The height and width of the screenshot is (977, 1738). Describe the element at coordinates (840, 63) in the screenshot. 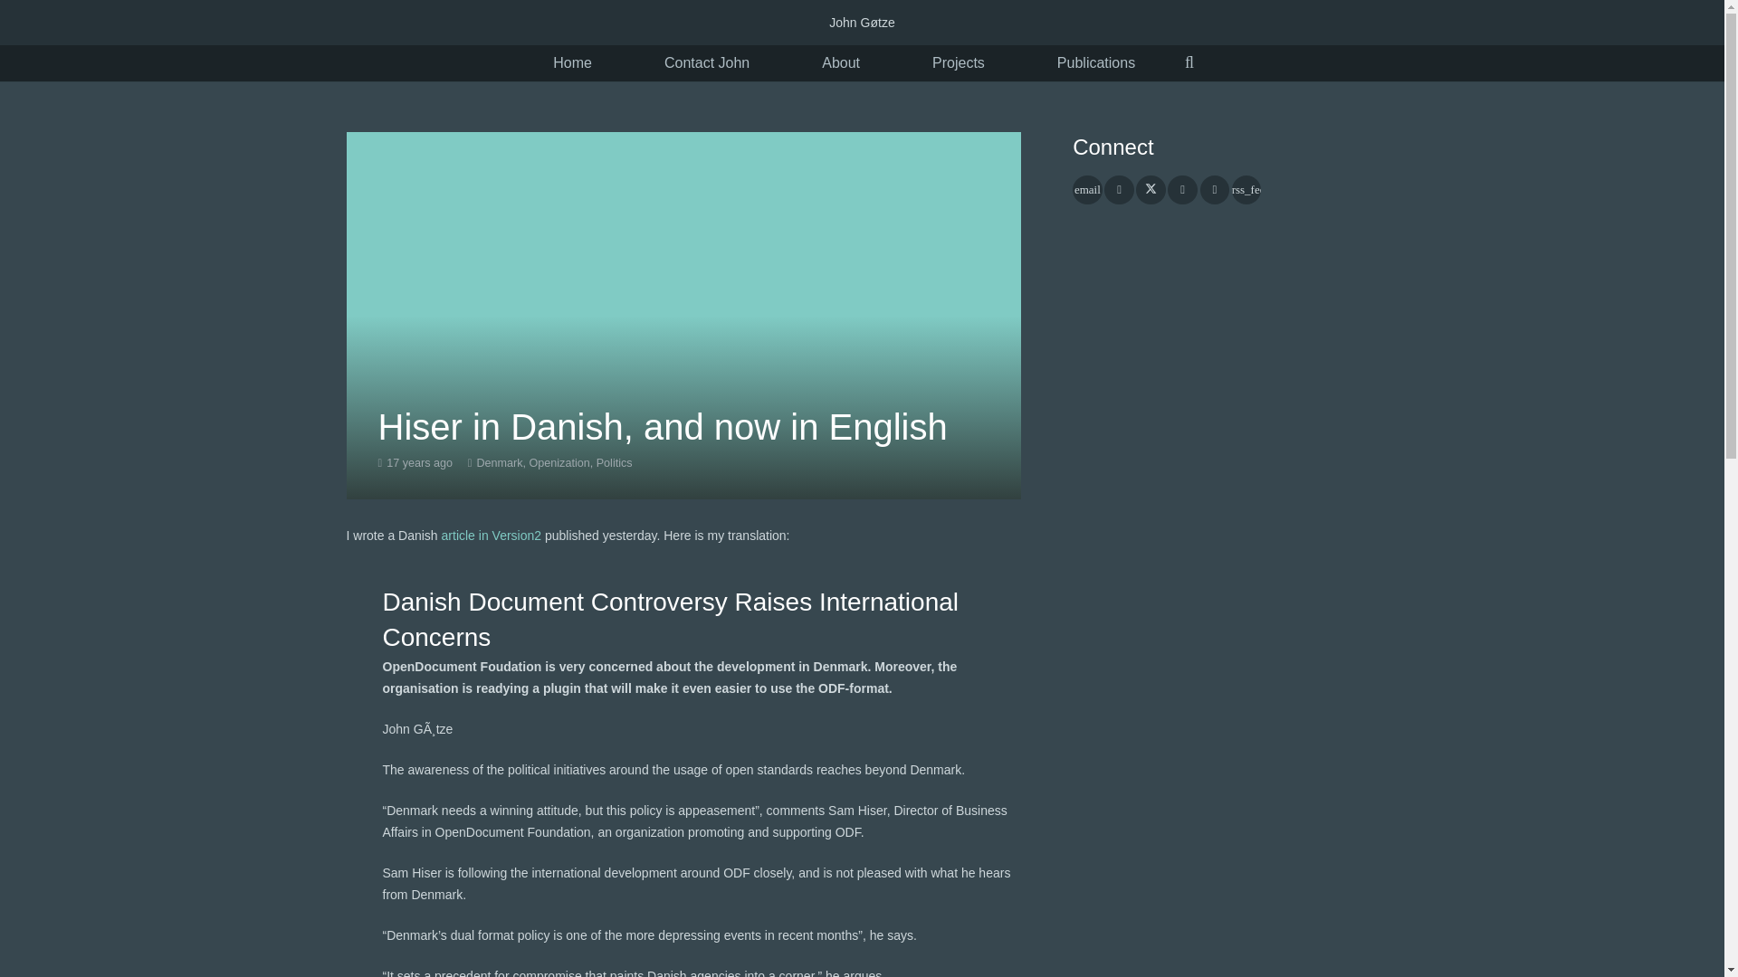

I see `About` at that location.